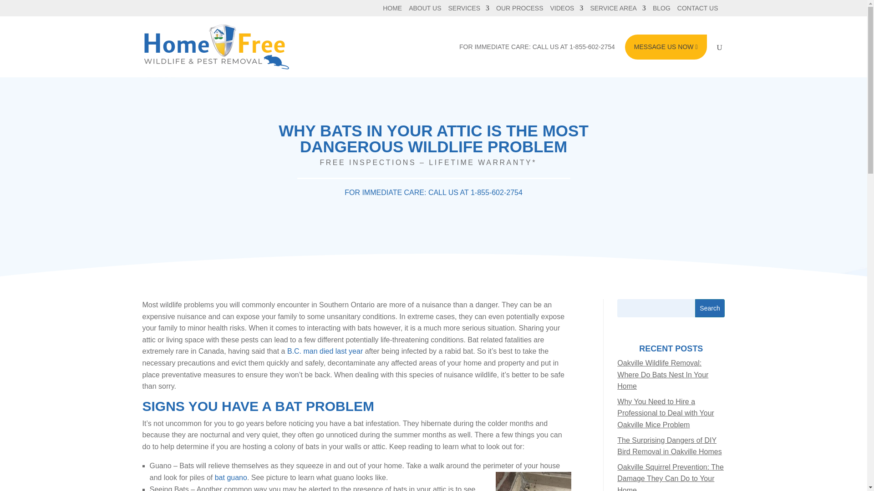 Image resolution: width=874 pixels, height=491 pixels. I want to click on FOR IMMEDIATE CARE: CALL US AT 1-855-602-2754, so click(537, 60).